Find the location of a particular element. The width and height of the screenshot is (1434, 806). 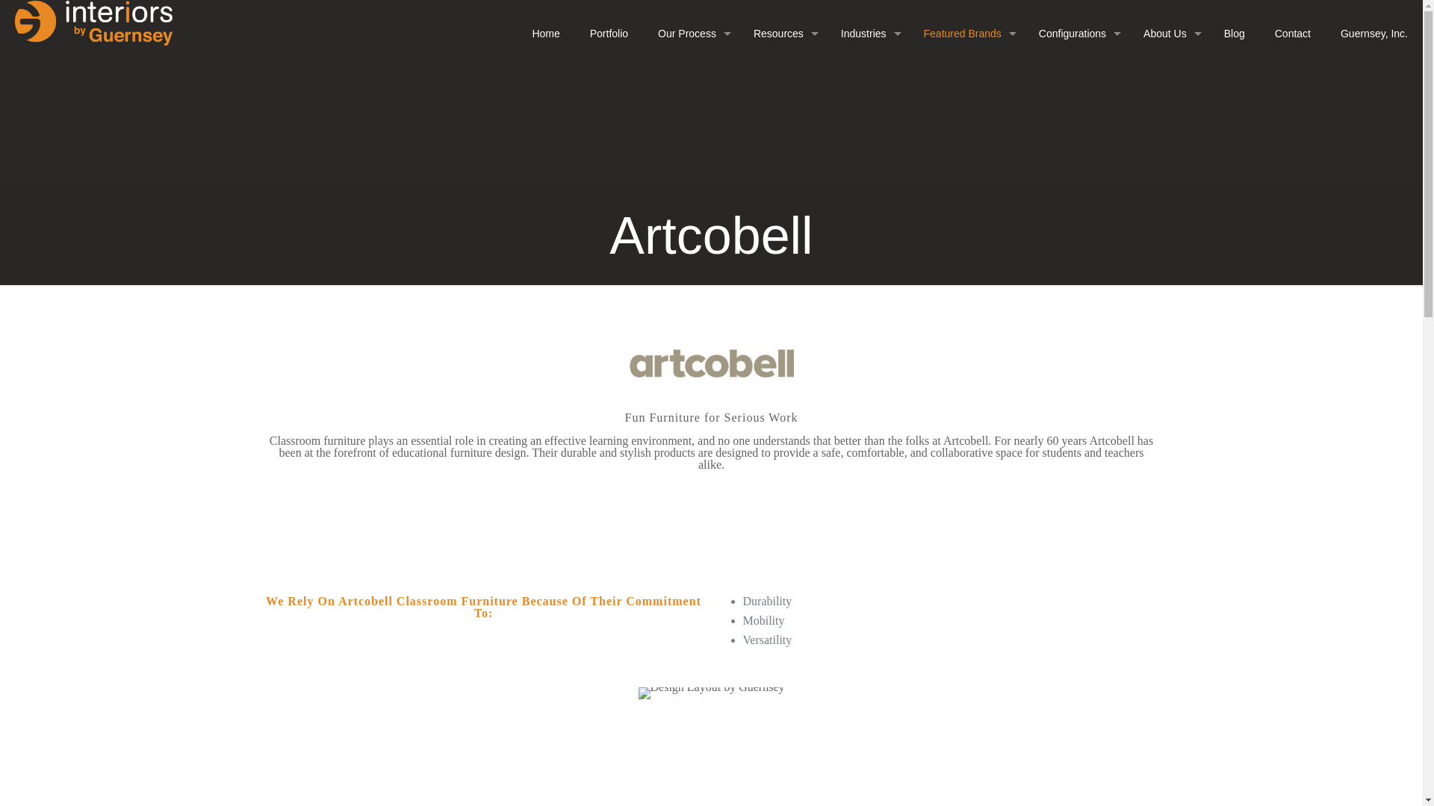

Portfolio is located at coordinates (608, 33).